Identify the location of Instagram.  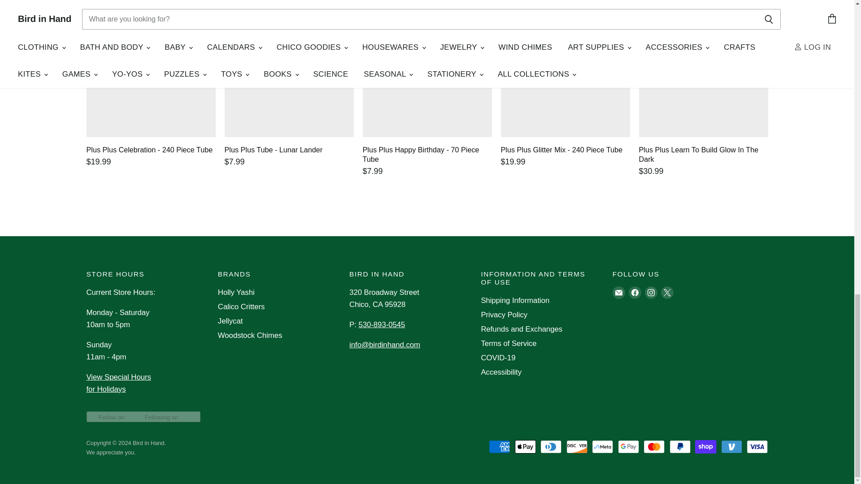
(651, 292).